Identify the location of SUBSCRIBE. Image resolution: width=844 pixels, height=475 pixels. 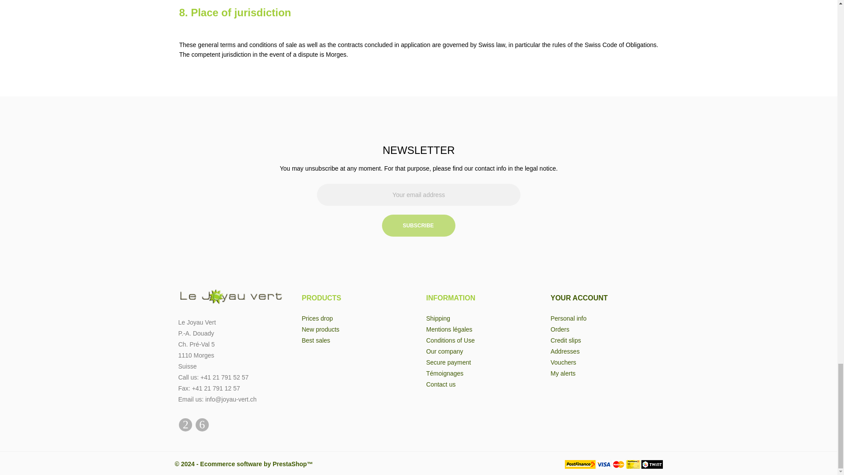
(418, 225).